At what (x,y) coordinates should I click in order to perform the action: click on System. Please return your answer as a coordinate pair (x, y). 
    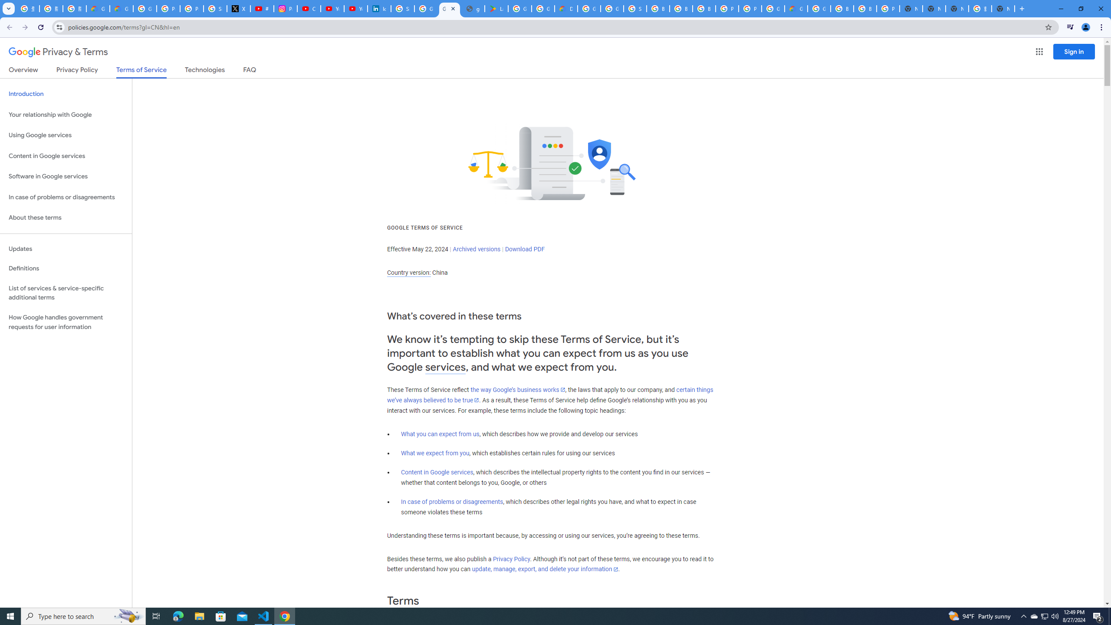
    Looking at the image, I should click on (5, 4).